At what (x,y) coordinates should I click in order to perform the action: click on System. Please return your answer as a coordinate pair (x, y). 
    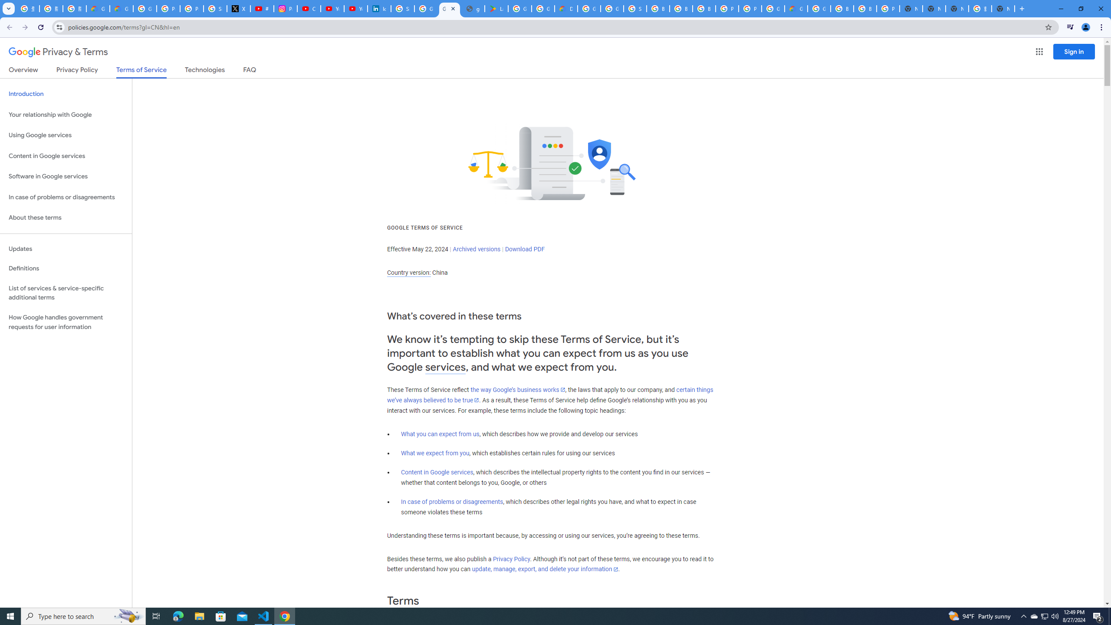
    Looking at the image, I should click on (5, 4).